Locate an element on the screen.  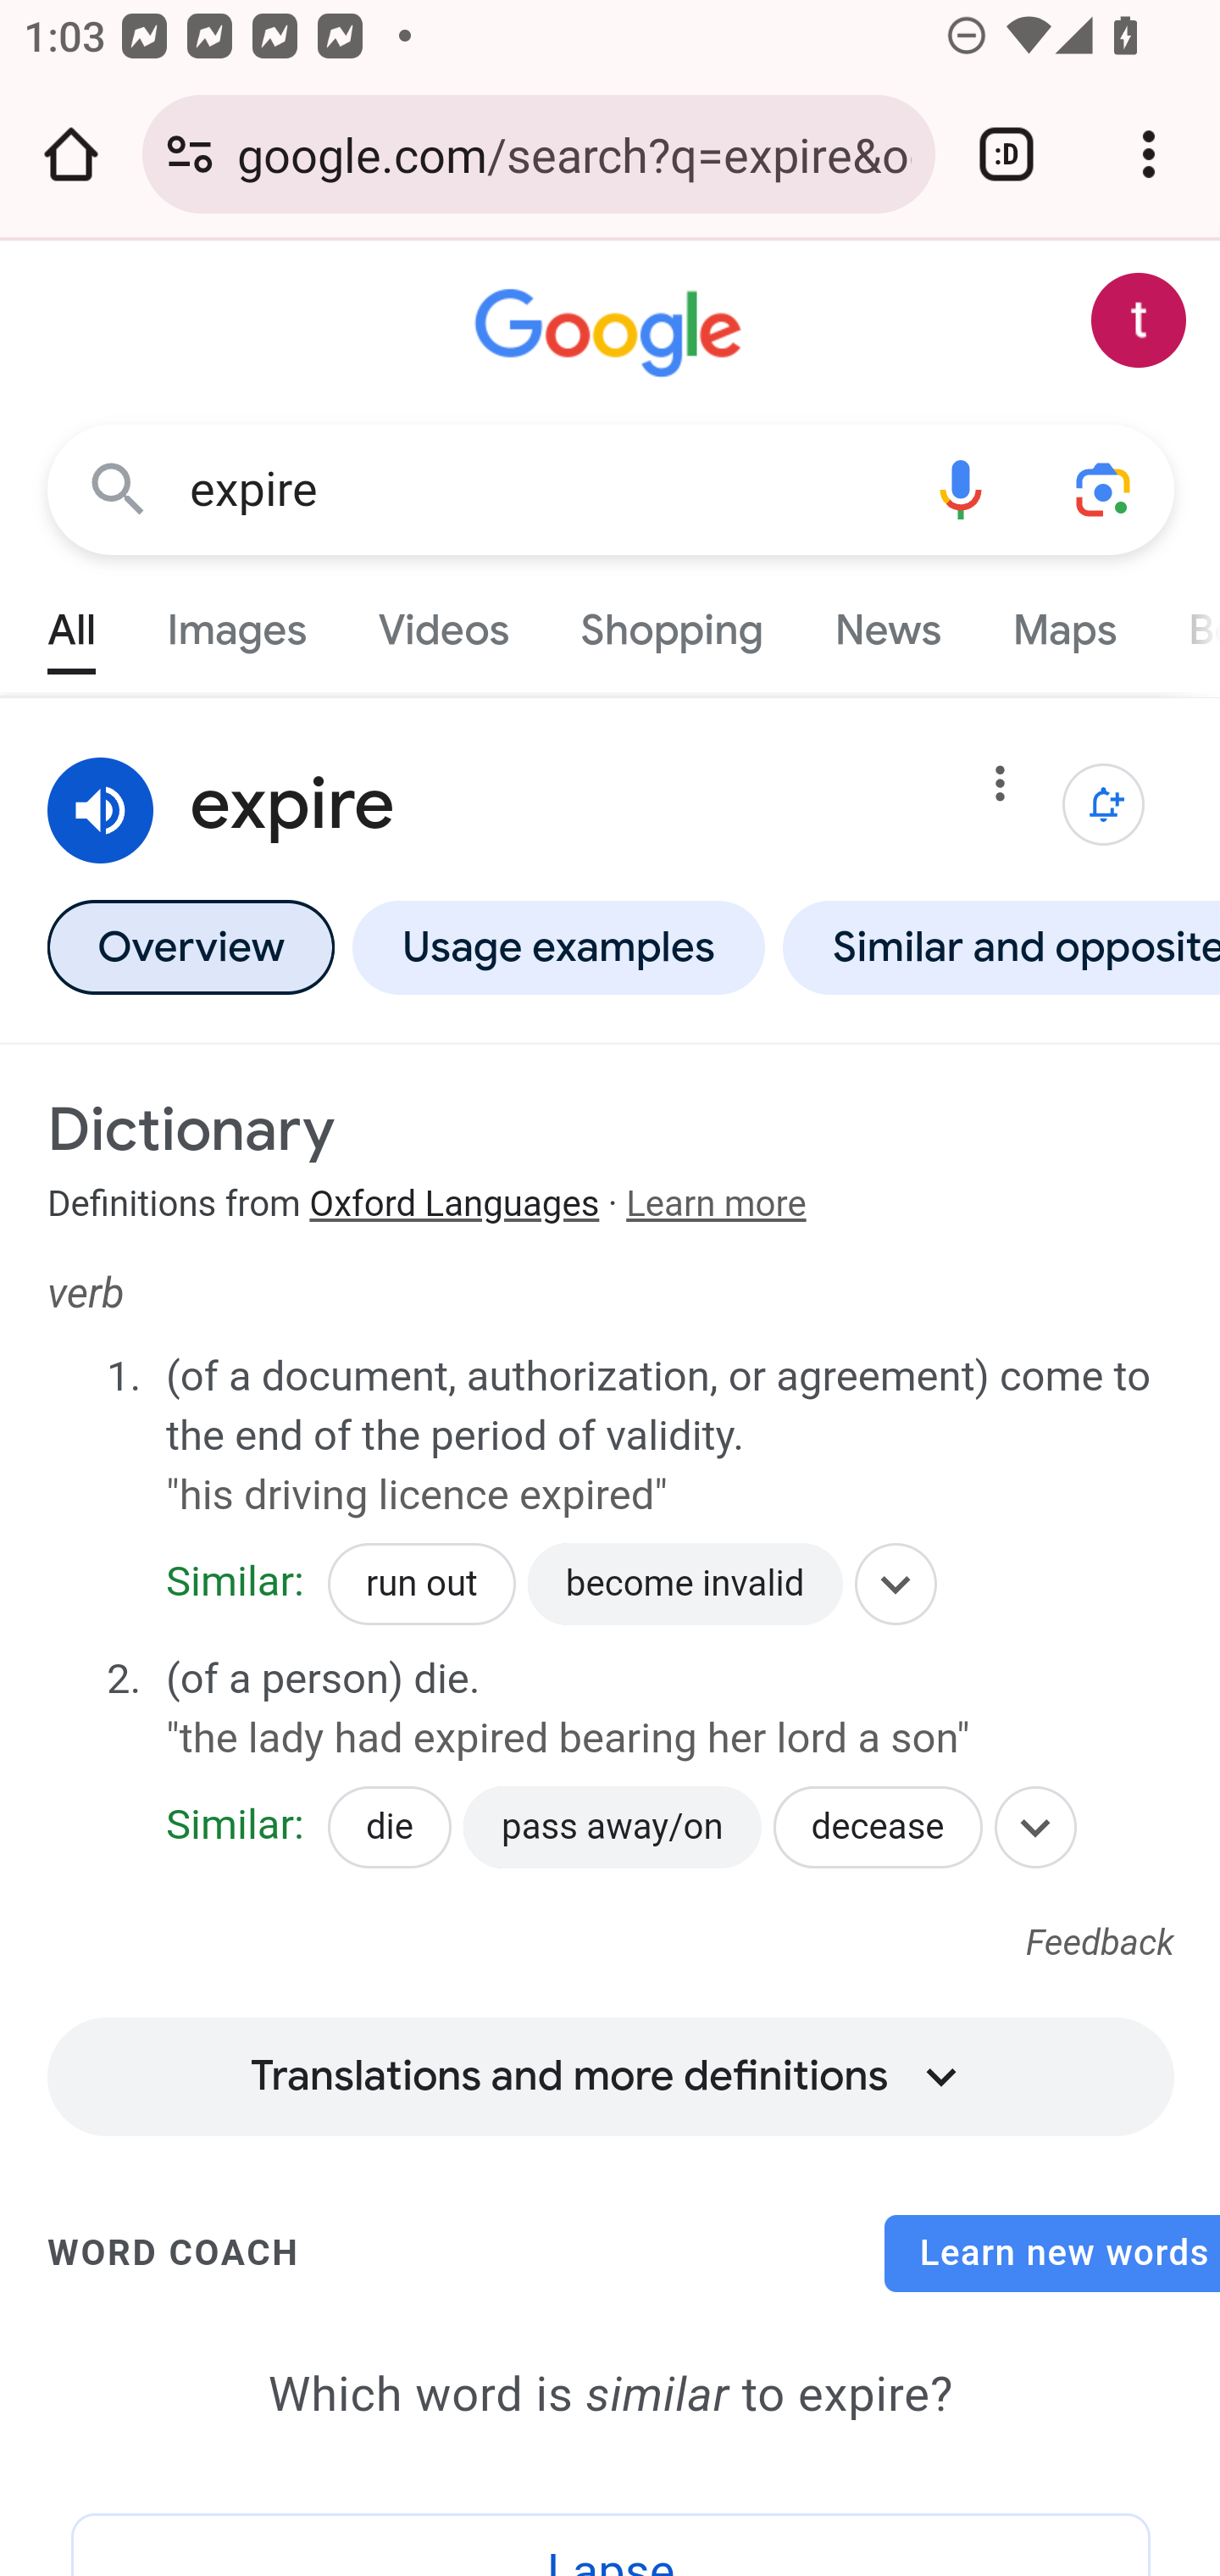
Maps is located at coordinates (1063, 622).